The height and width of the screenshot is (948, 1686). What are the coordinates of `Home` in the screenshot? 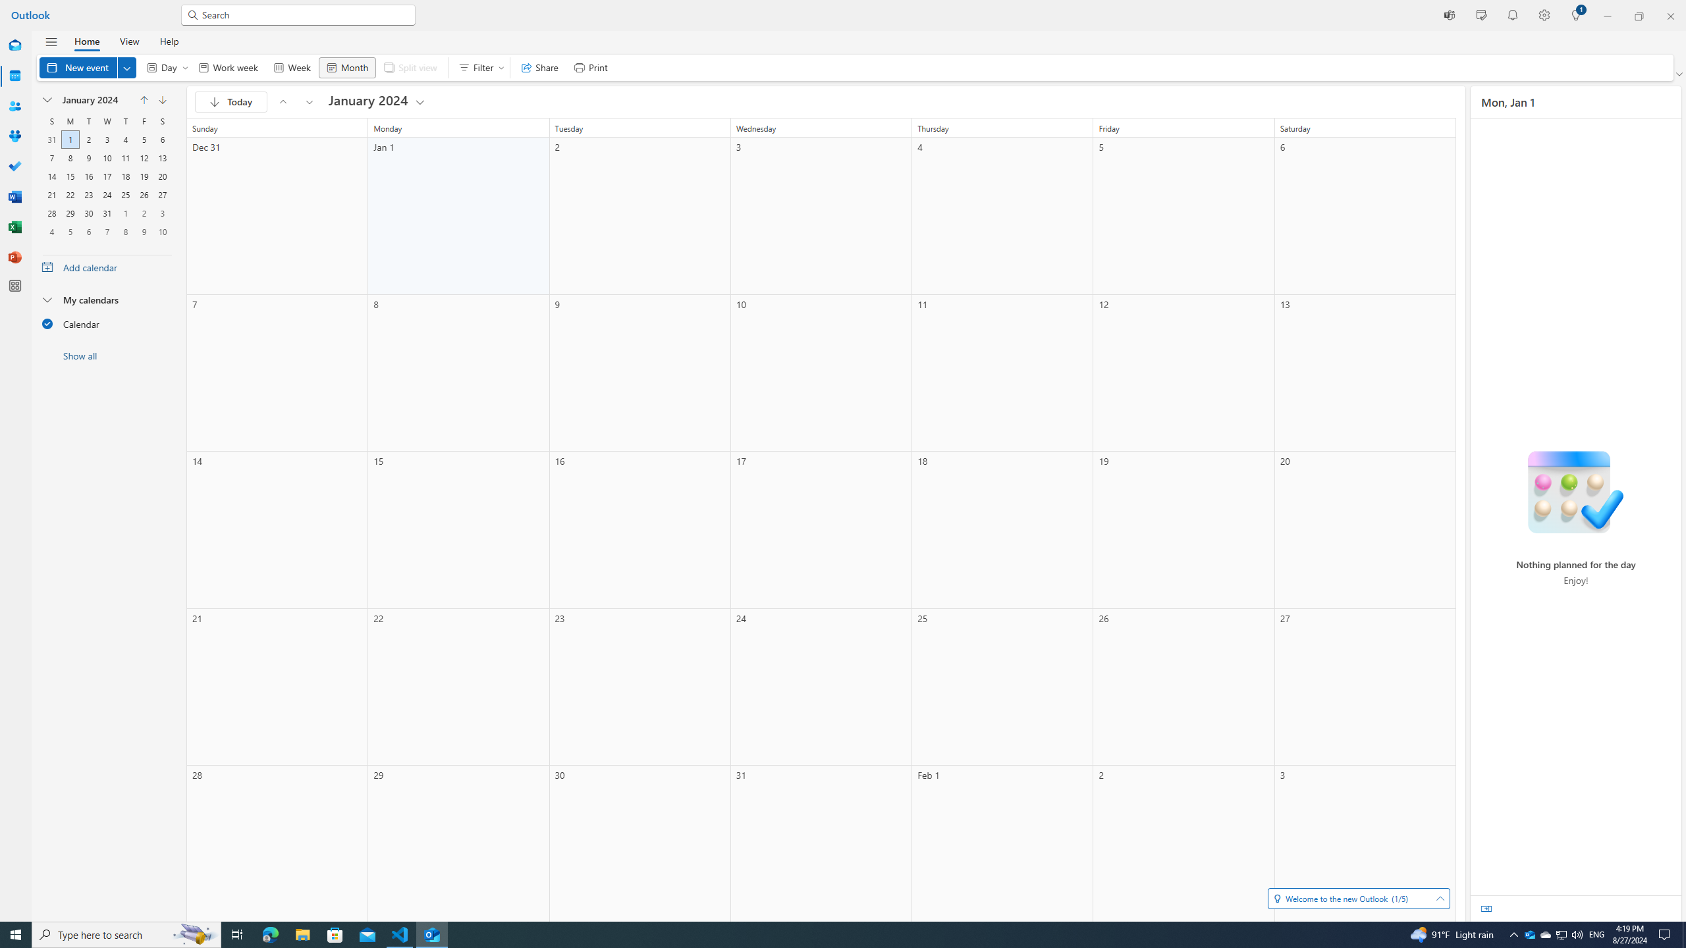 It's located at (87, 41).